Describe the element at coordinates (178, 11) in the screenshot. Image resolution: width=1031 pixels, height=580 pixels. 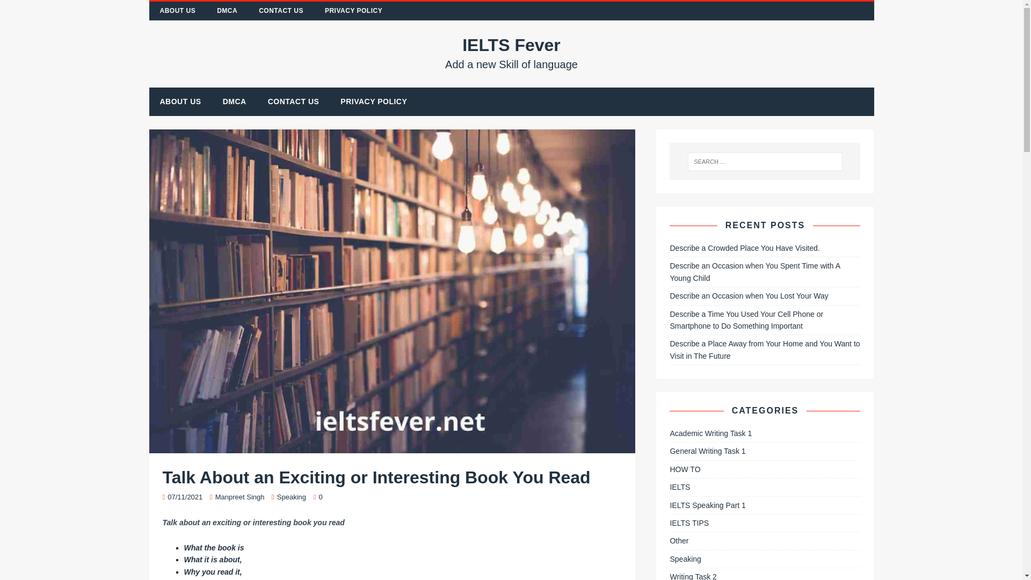
I see `PRIVACY POLICY` at that location.